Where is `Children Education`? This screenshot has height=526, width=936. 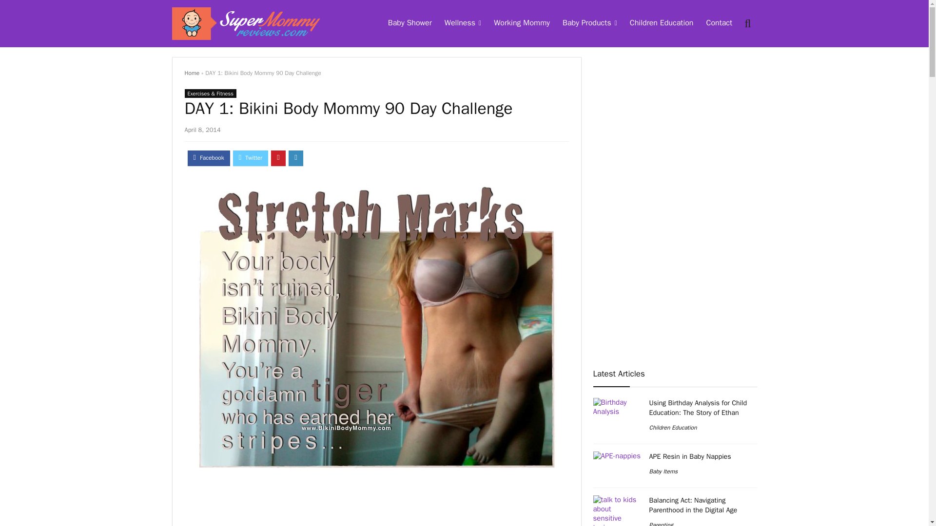
Children Education is located at coordinates (662, 24).